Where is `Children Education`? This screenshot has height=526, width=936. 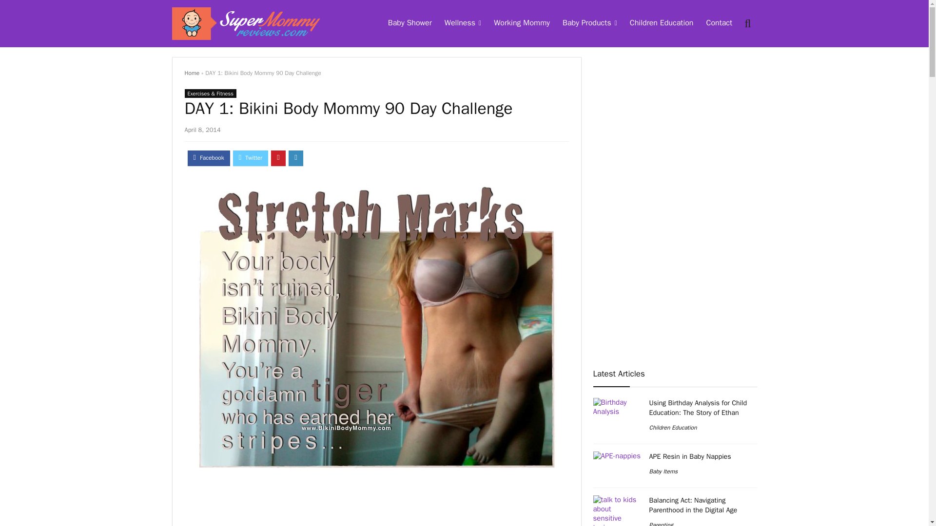
Children Education is located at coordinates (662, 24).